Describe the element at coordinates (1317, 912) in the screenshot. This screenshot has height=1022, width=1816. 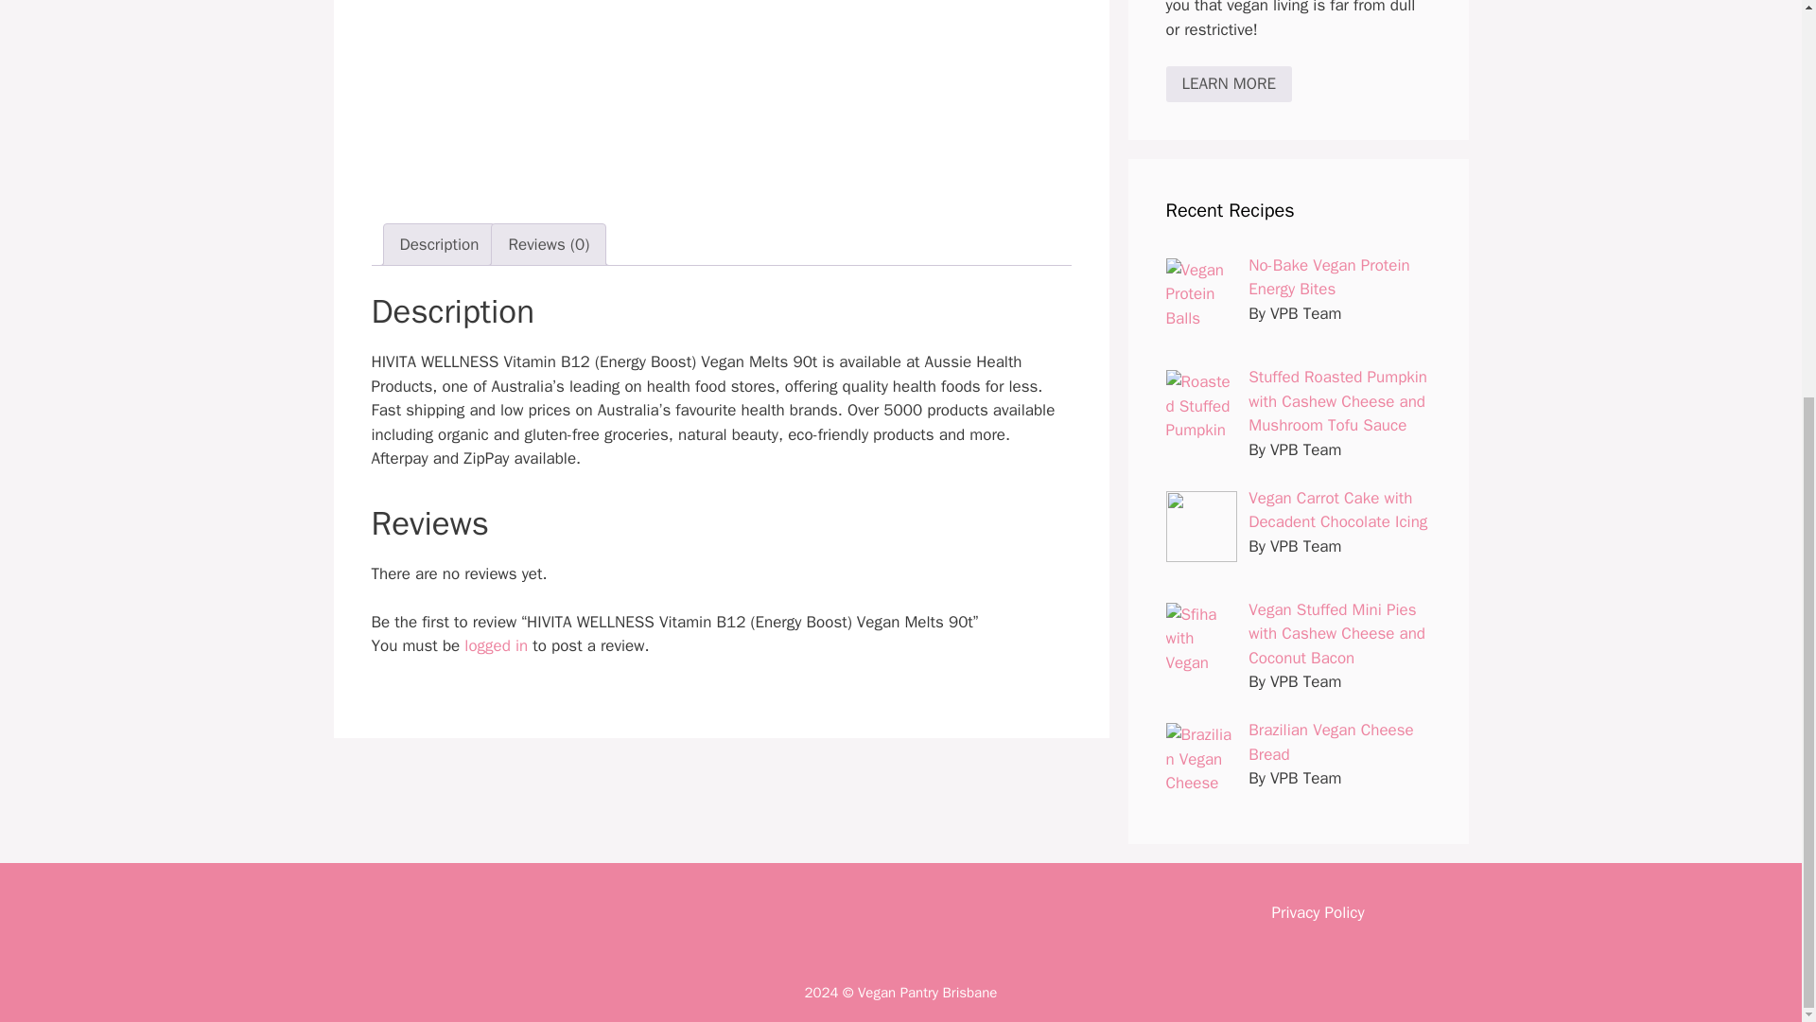
I see `Privacy Policy` at that location.